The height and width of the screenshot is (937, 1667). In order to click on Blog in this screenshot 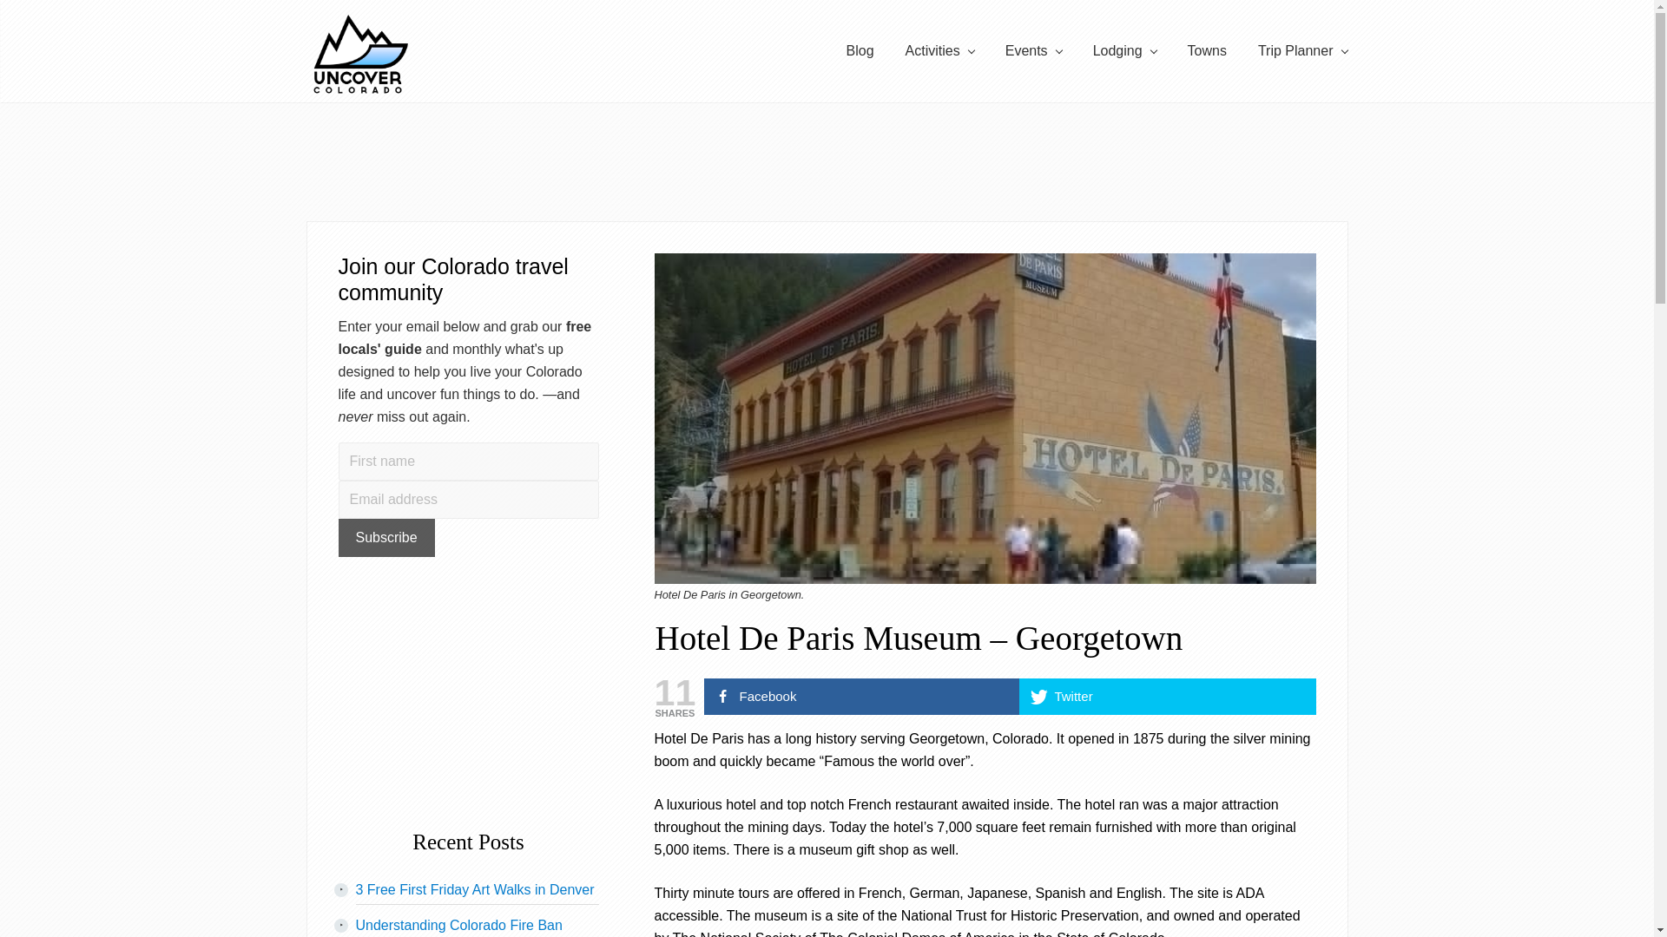, I will do `click(860, 51)`.